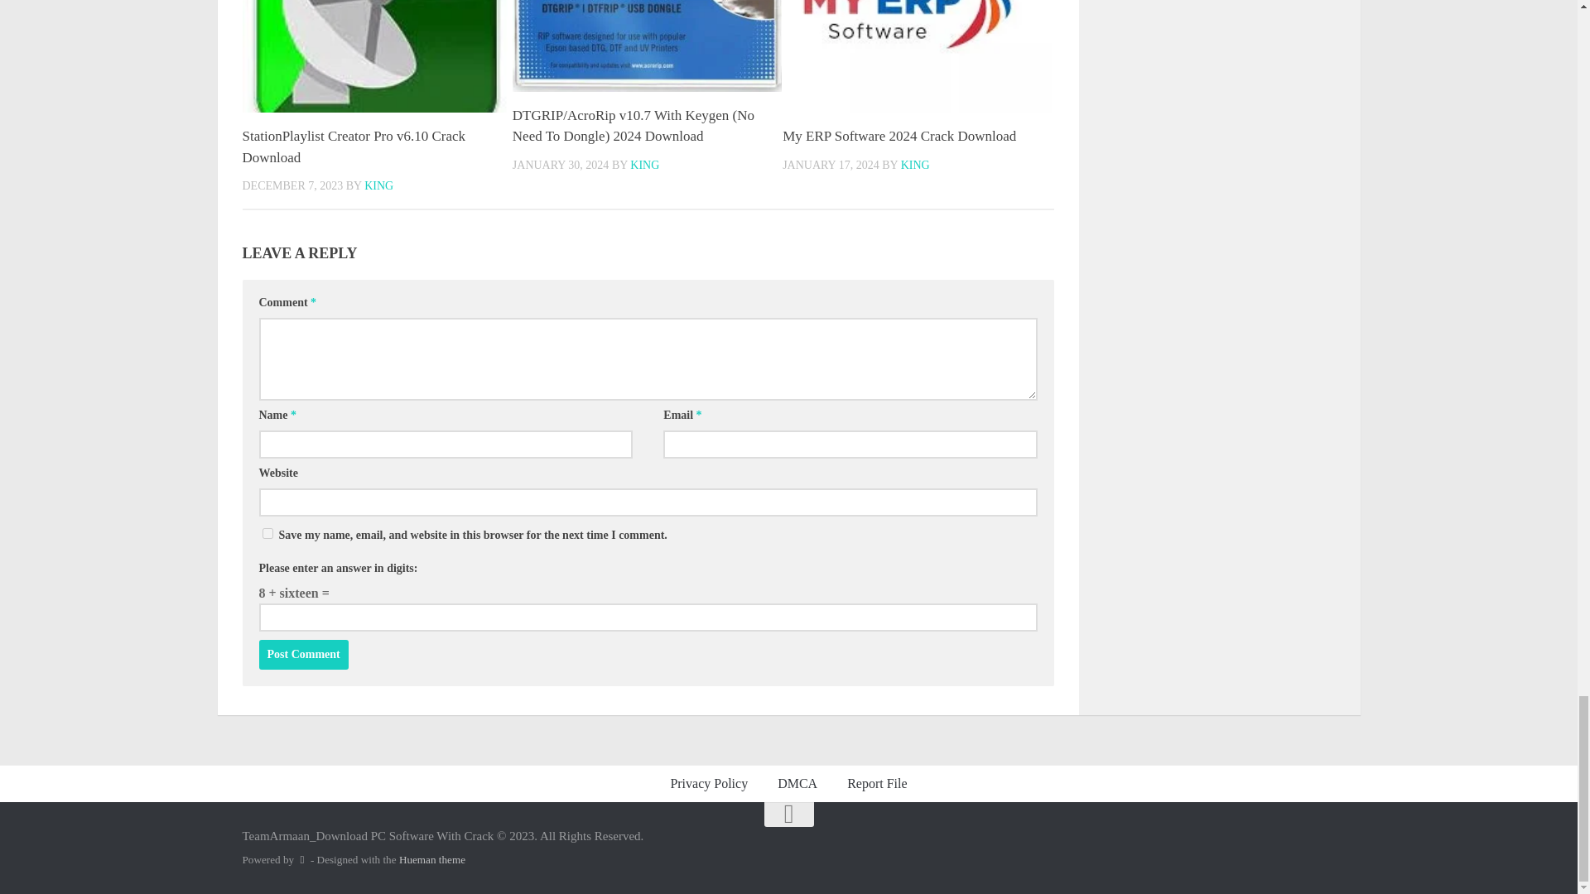 Image resolution: width=1590 pixels, height=894 pixels. I want to click on Posts by King, so click(378, 185).